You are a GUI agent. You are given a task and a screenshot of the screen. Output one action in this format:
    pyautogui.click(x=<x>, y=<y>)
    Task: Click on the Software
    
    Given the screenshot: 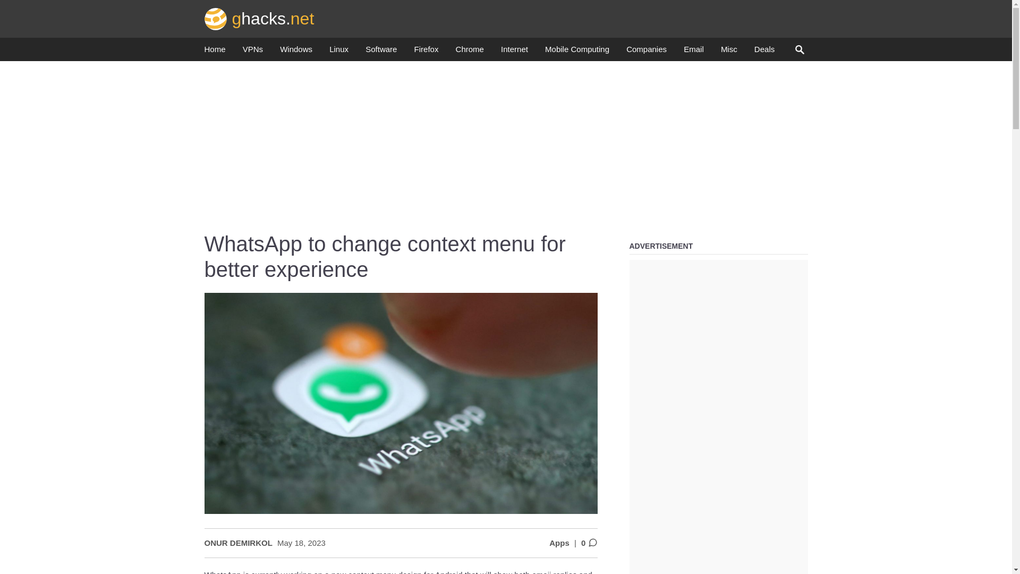 What is the action you would take?
    pyautogui.click(x=380, y=52)
    